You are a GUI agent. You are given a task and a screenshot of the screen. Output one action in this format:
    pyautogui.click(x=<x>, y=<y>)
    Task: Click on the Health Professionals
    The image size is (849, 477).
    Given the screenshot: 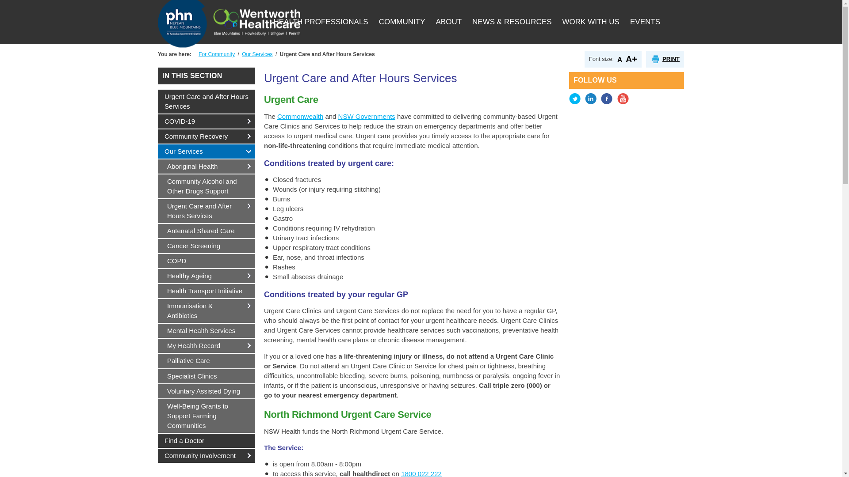 What is the action you would take?
    pyautogui.click(x=321, y=22)
    